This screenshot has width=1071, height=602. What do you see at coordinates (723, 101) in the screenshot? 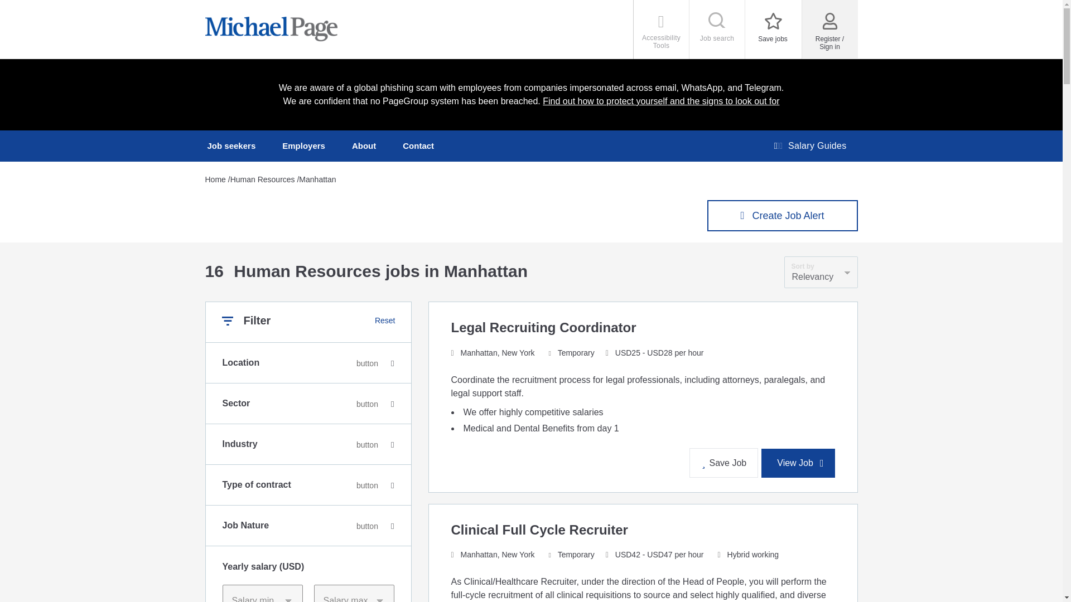
I see ` and the signs to look out for` at bounding box center [723, 101].